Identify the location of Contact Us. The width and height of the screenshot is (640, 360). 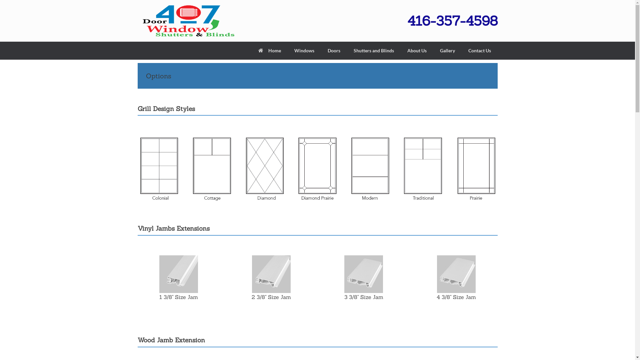
(479, 51).